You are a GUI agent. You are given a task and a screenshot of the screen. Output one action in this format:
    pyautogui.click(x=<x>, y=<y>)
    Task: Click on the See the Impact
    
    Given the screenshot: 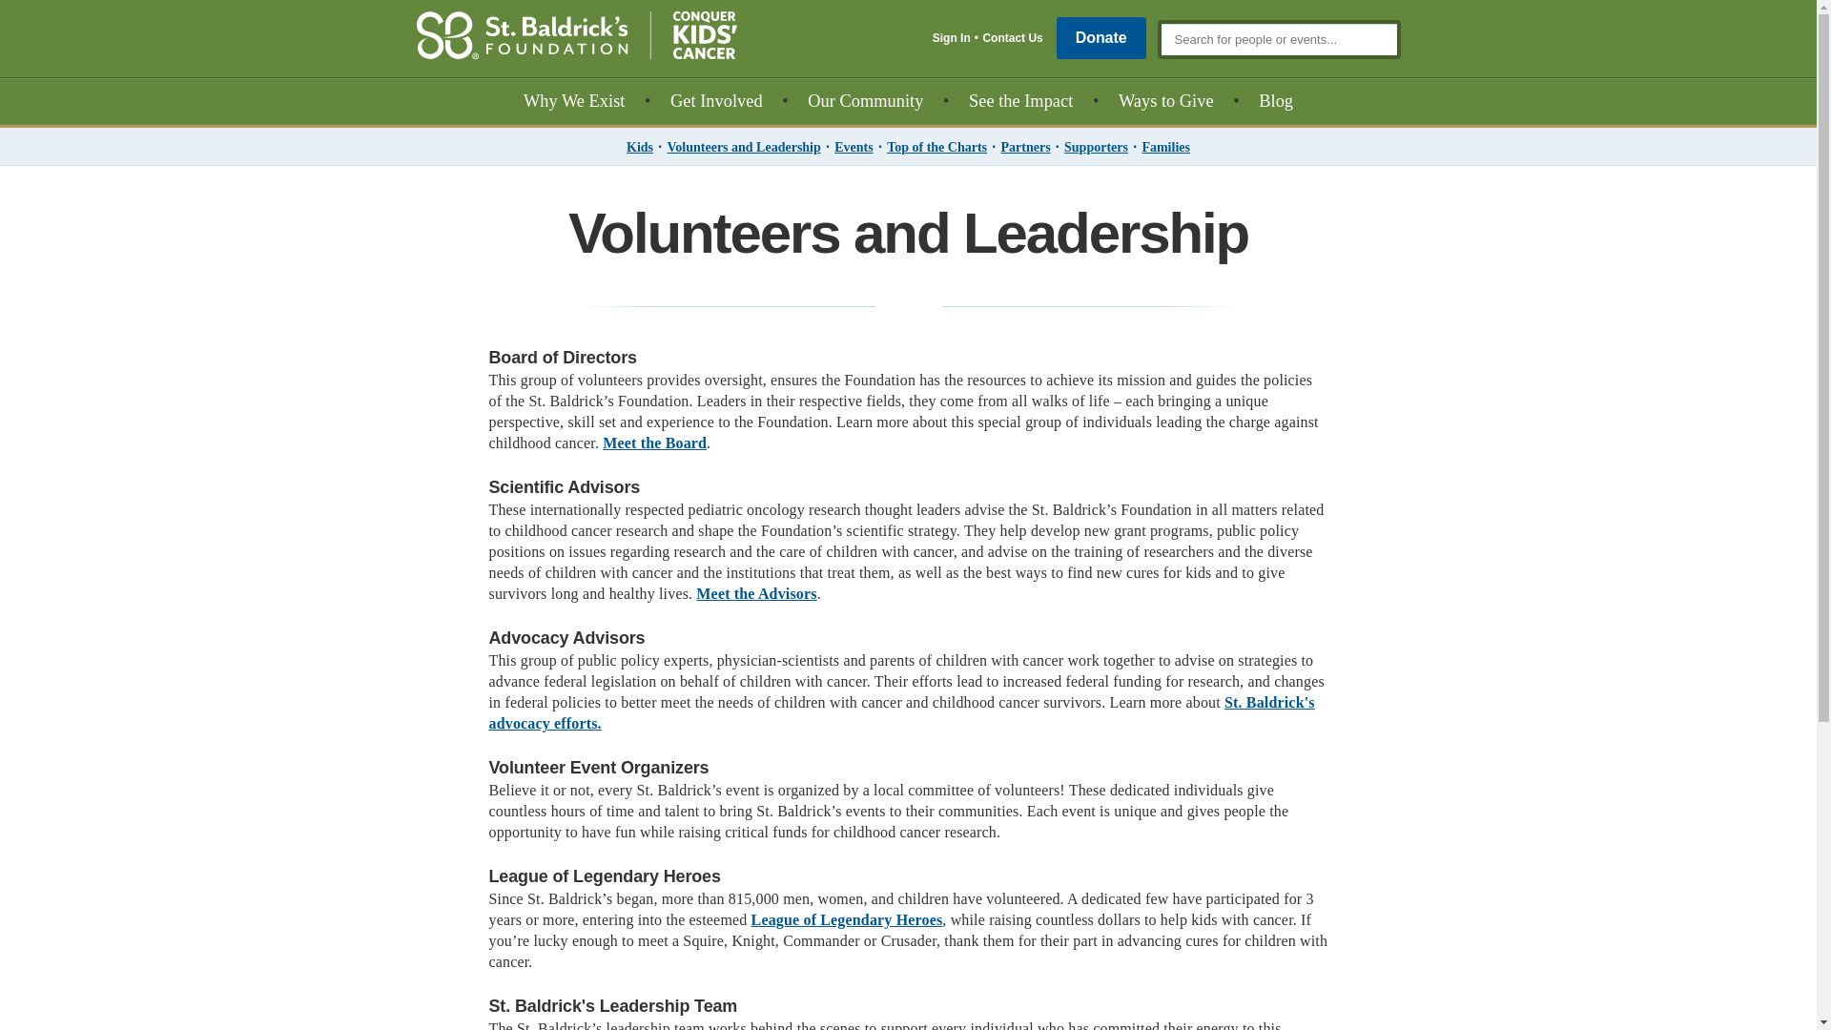 What is the action you would take?
    pyautogui.click(x=1020, y=101)
    